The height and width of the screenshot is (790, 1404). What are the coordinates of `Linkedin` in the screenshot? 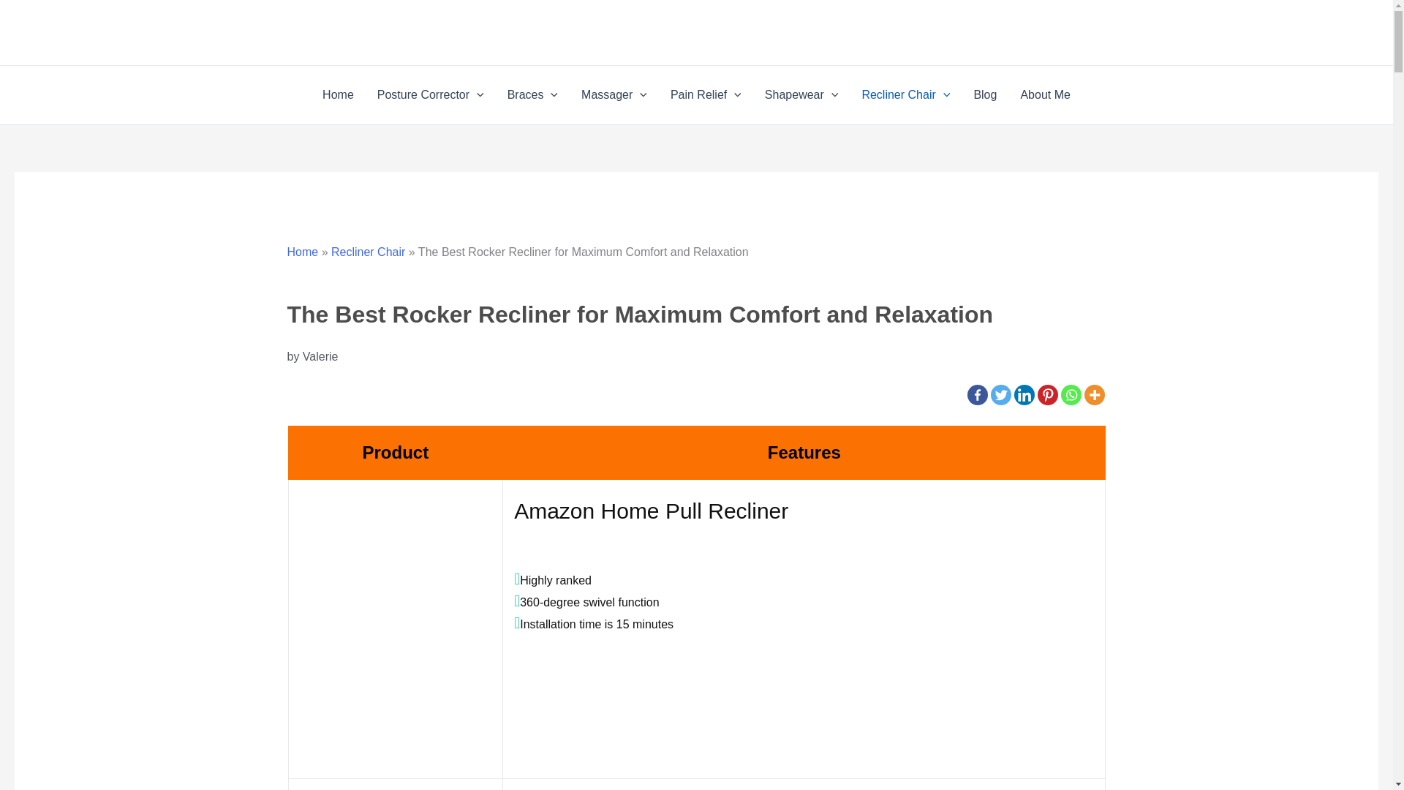 It's located at (1024, 395).